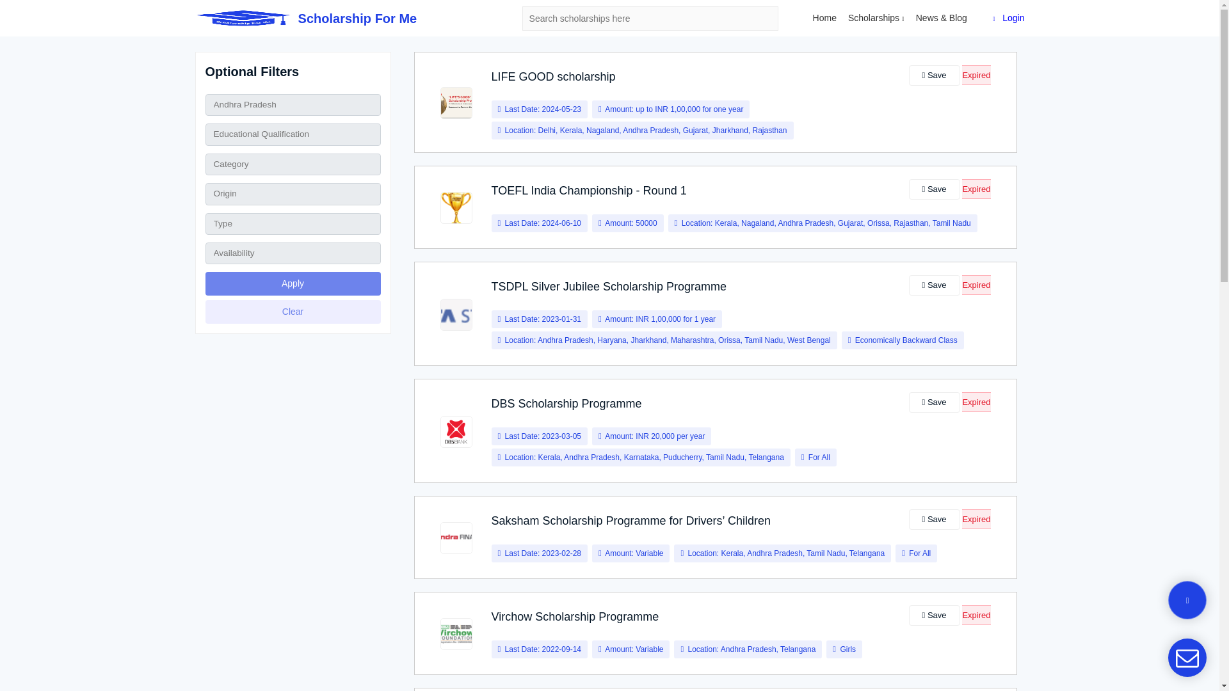  Describe the element at coordinates (935, 616) in the screenshot. I see `Save` at that location.